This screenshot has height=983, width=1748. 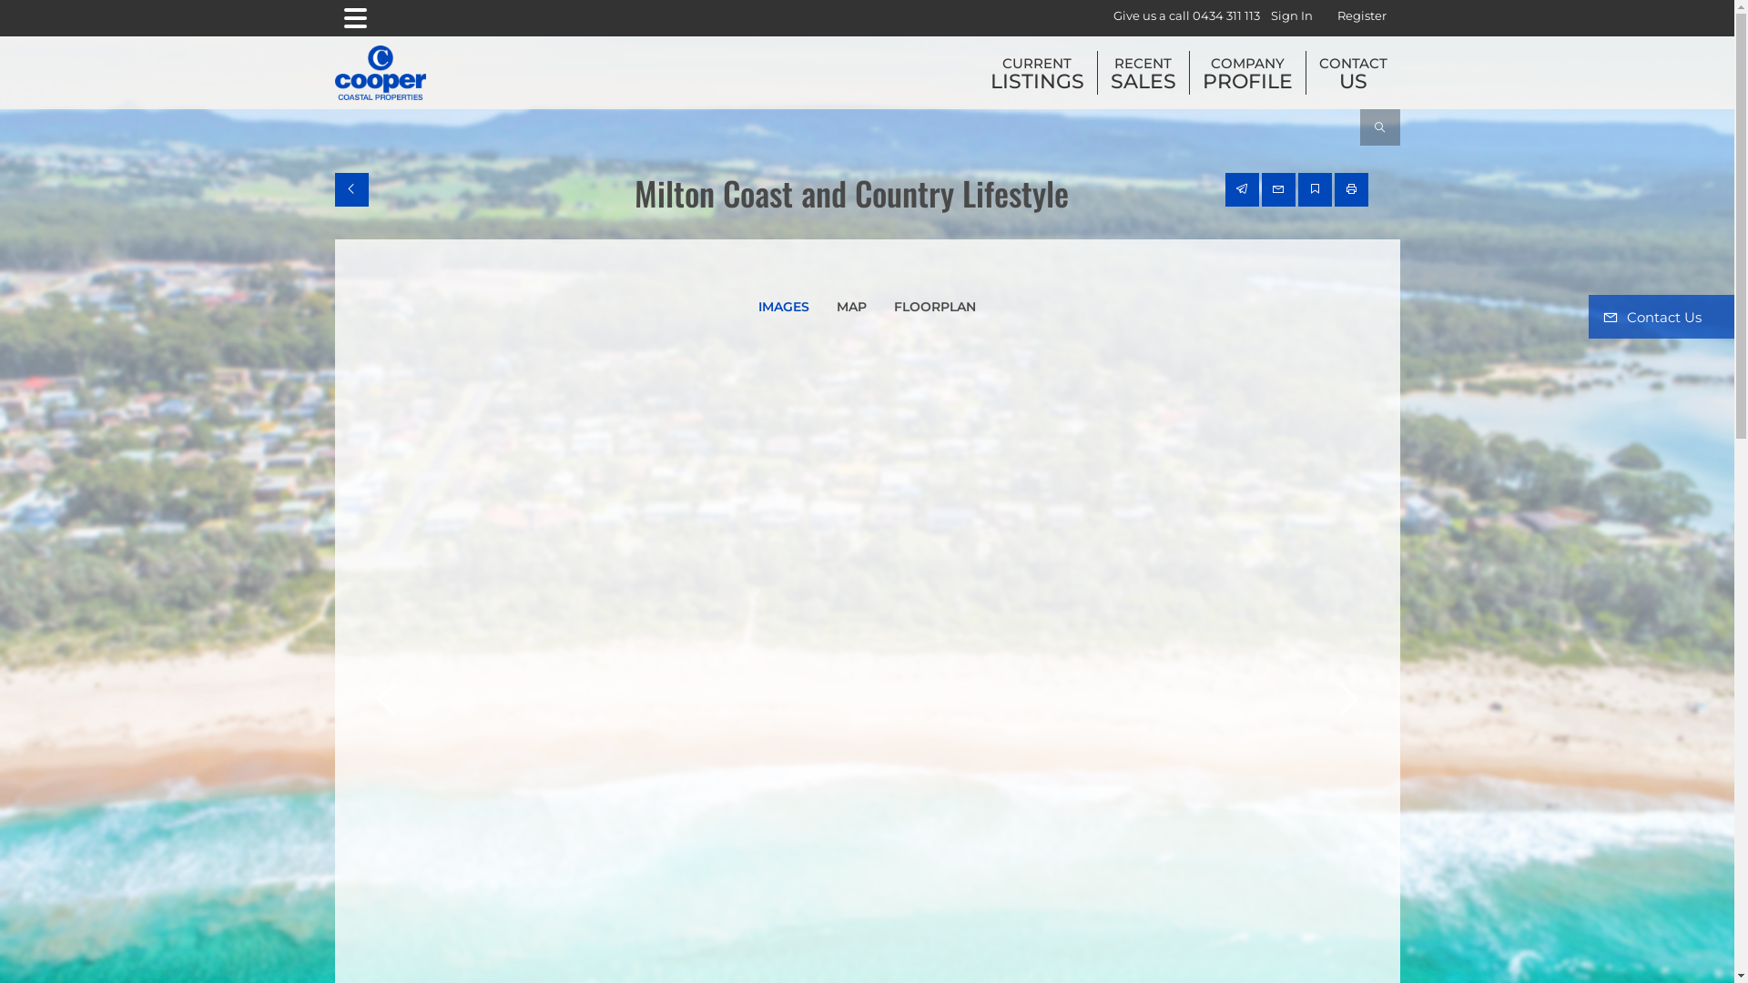 What do you see at coordinates (1362, 16) in the screenshot?
I see `Register` at bounding box center [1362, 16].